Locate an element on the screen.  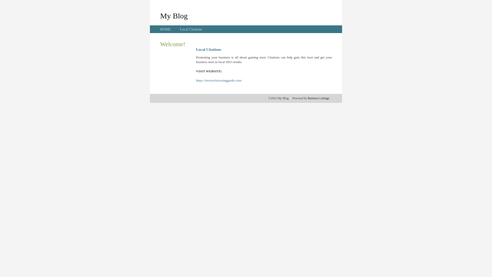
Business Listings is located at coordinates (319, 98).